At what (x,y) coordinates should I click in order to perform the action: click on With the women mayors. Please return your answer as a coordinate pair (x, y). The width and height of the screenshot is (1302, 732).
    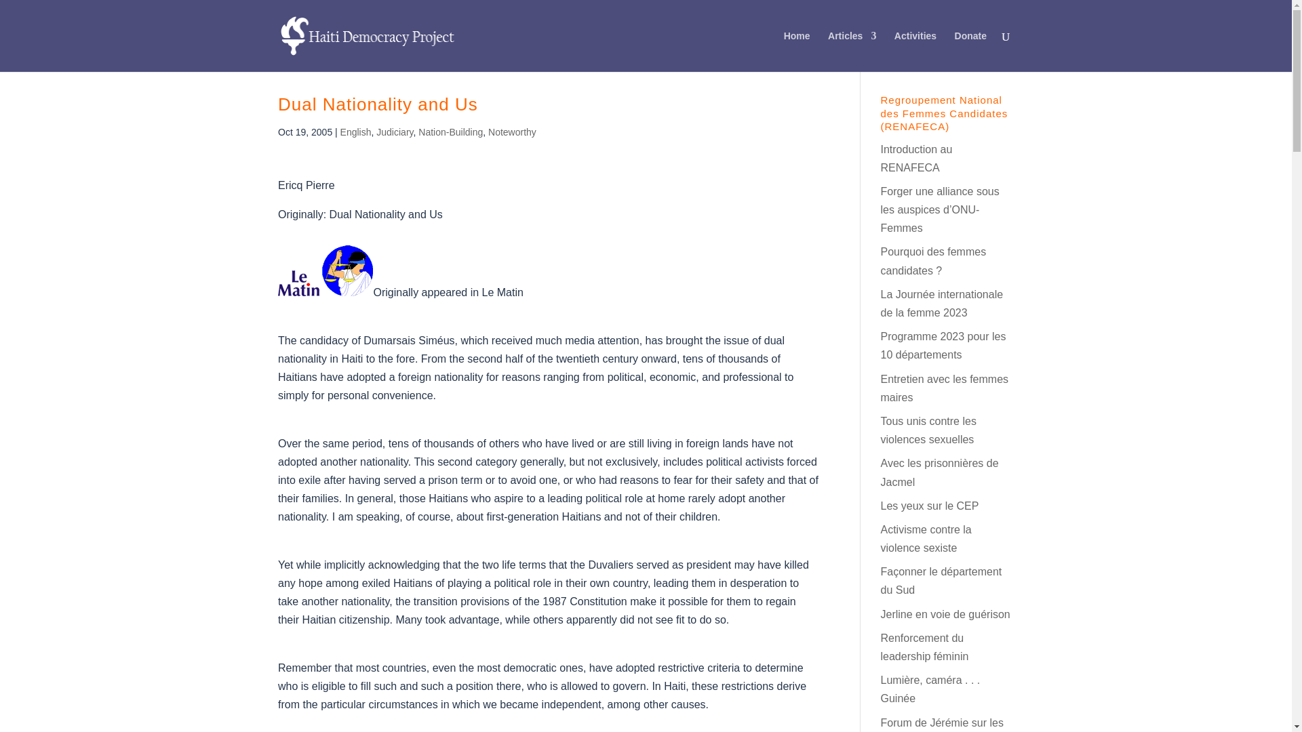
    Looking at the image, I should click on (944, 388).